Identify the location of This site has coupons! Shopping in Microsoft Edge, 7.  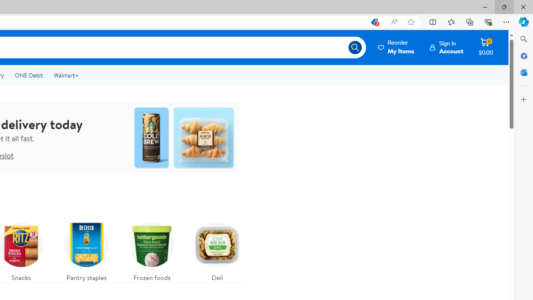
(374, 22).